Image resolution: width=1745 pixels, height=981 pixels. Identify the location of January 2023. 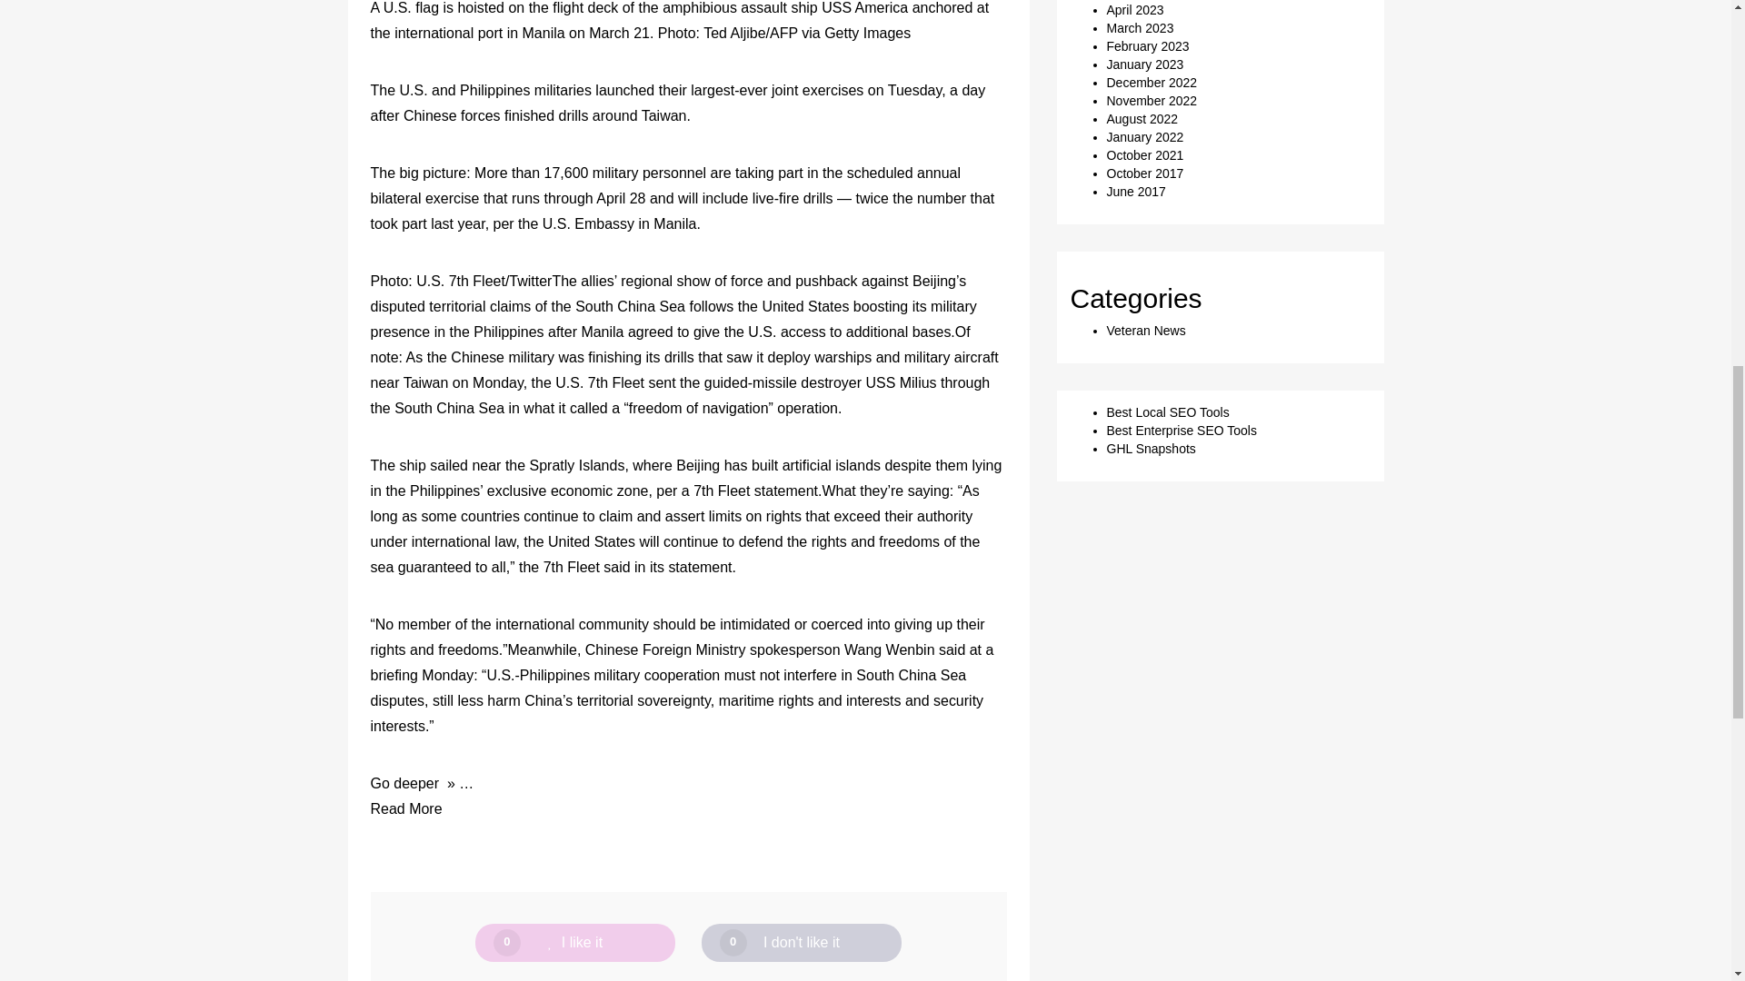
(1145, 64).